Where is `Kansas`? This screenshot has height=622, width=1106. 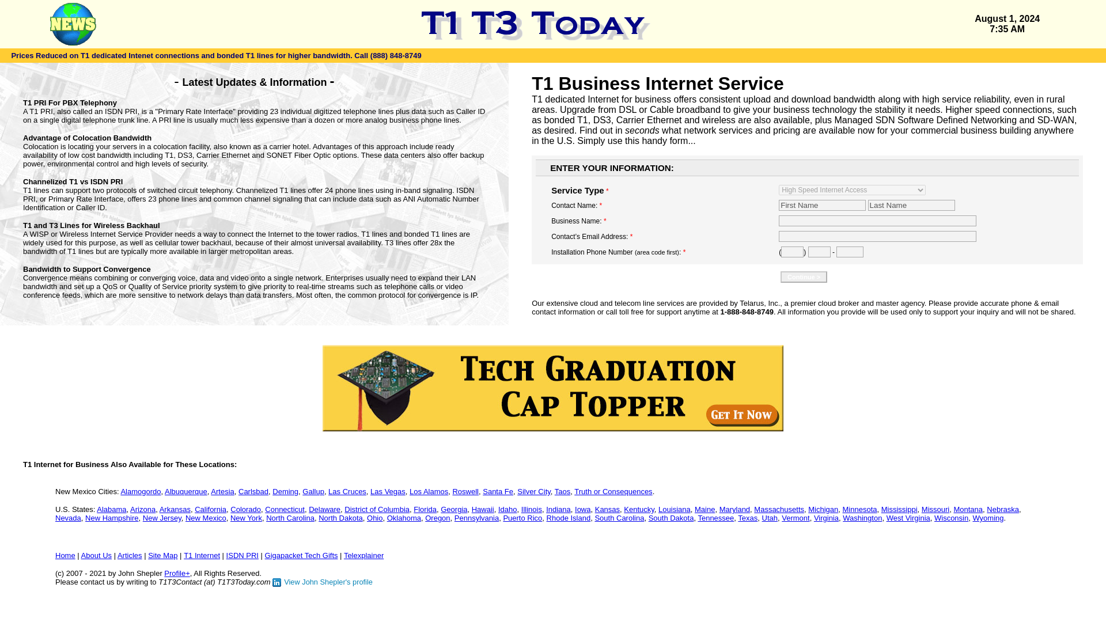
Kansas is located at coordinates (607, 509).